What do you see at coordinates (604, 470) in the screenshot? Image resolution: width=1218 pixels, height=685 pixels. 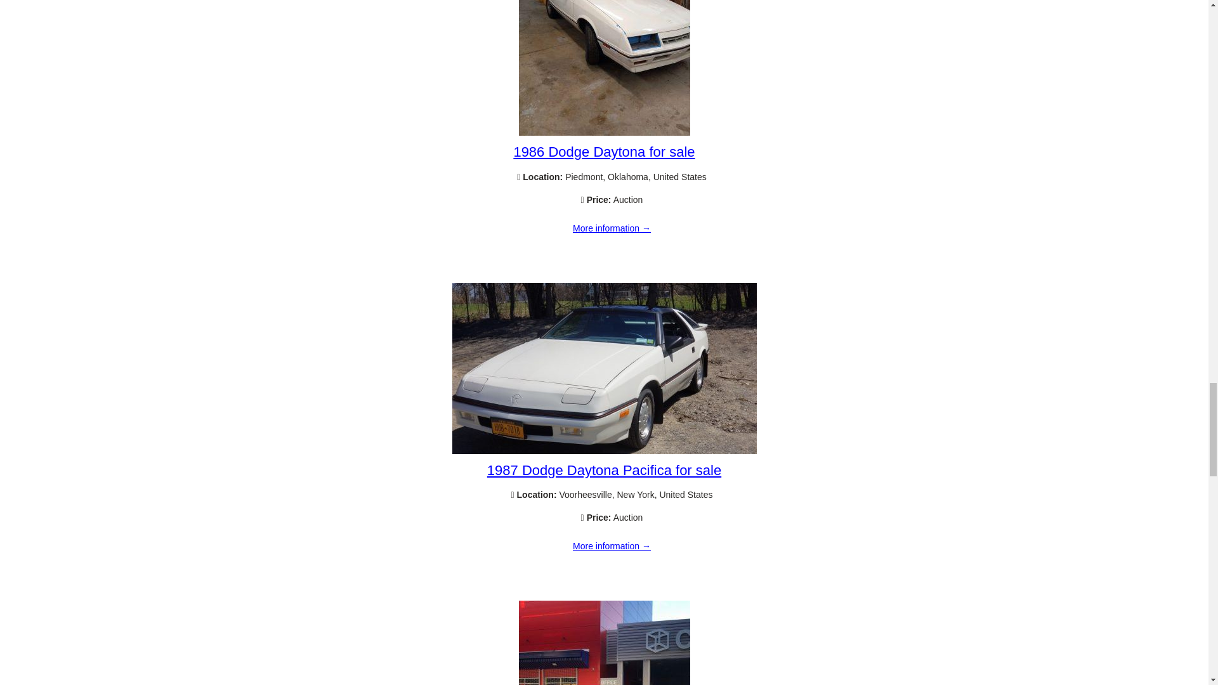 I see `1987 Dodge Daytona Pacifica for sale` at bounding box center [604, 470].